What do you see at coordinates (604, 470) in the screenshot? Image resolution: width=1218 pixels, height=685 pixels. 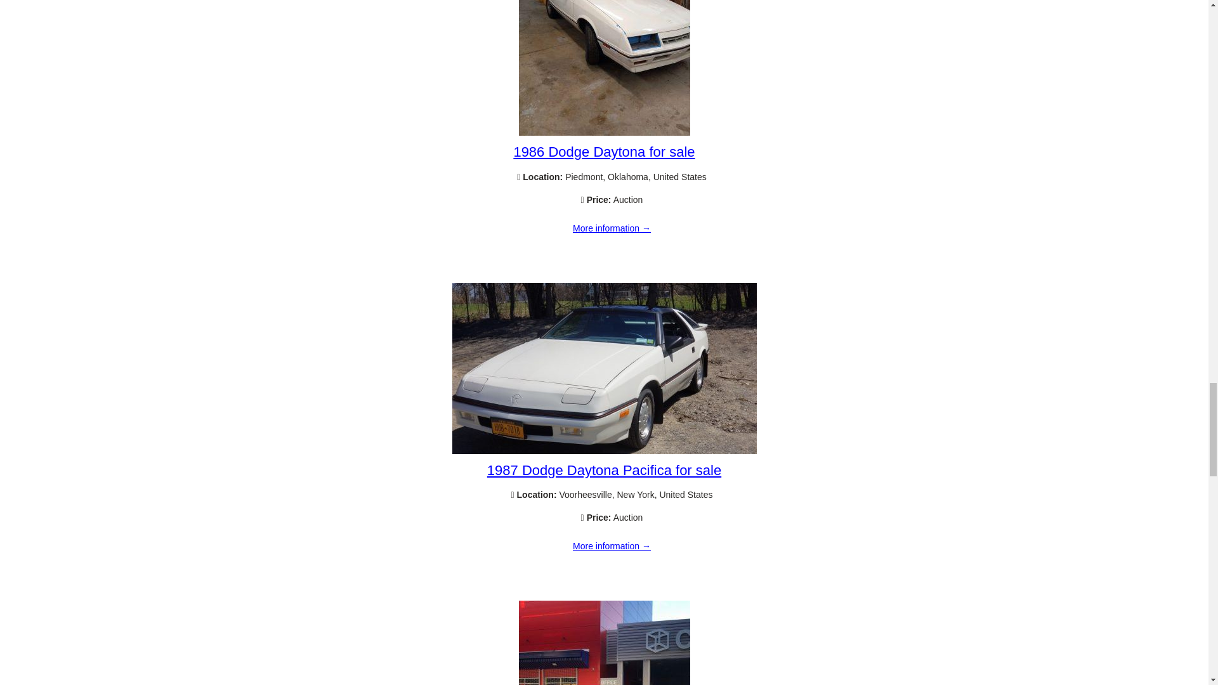 I see `1987 Dodge Daytona Pacifica for sale` at bounding box center [604, 470].